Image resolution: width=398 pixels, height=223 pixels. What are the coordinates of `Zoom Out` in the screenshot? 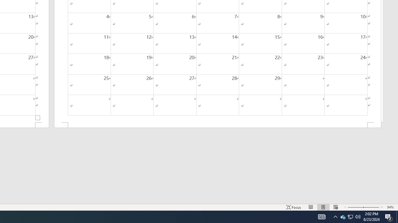 It's located at (354, 207).